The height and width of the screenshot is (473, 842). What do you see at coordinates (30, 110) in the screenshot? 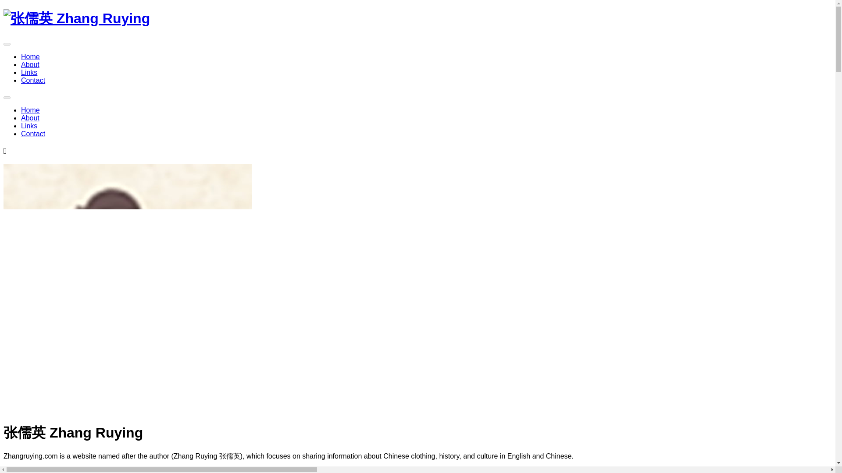
I see `Skip to content` at bounding box center [30, 110].